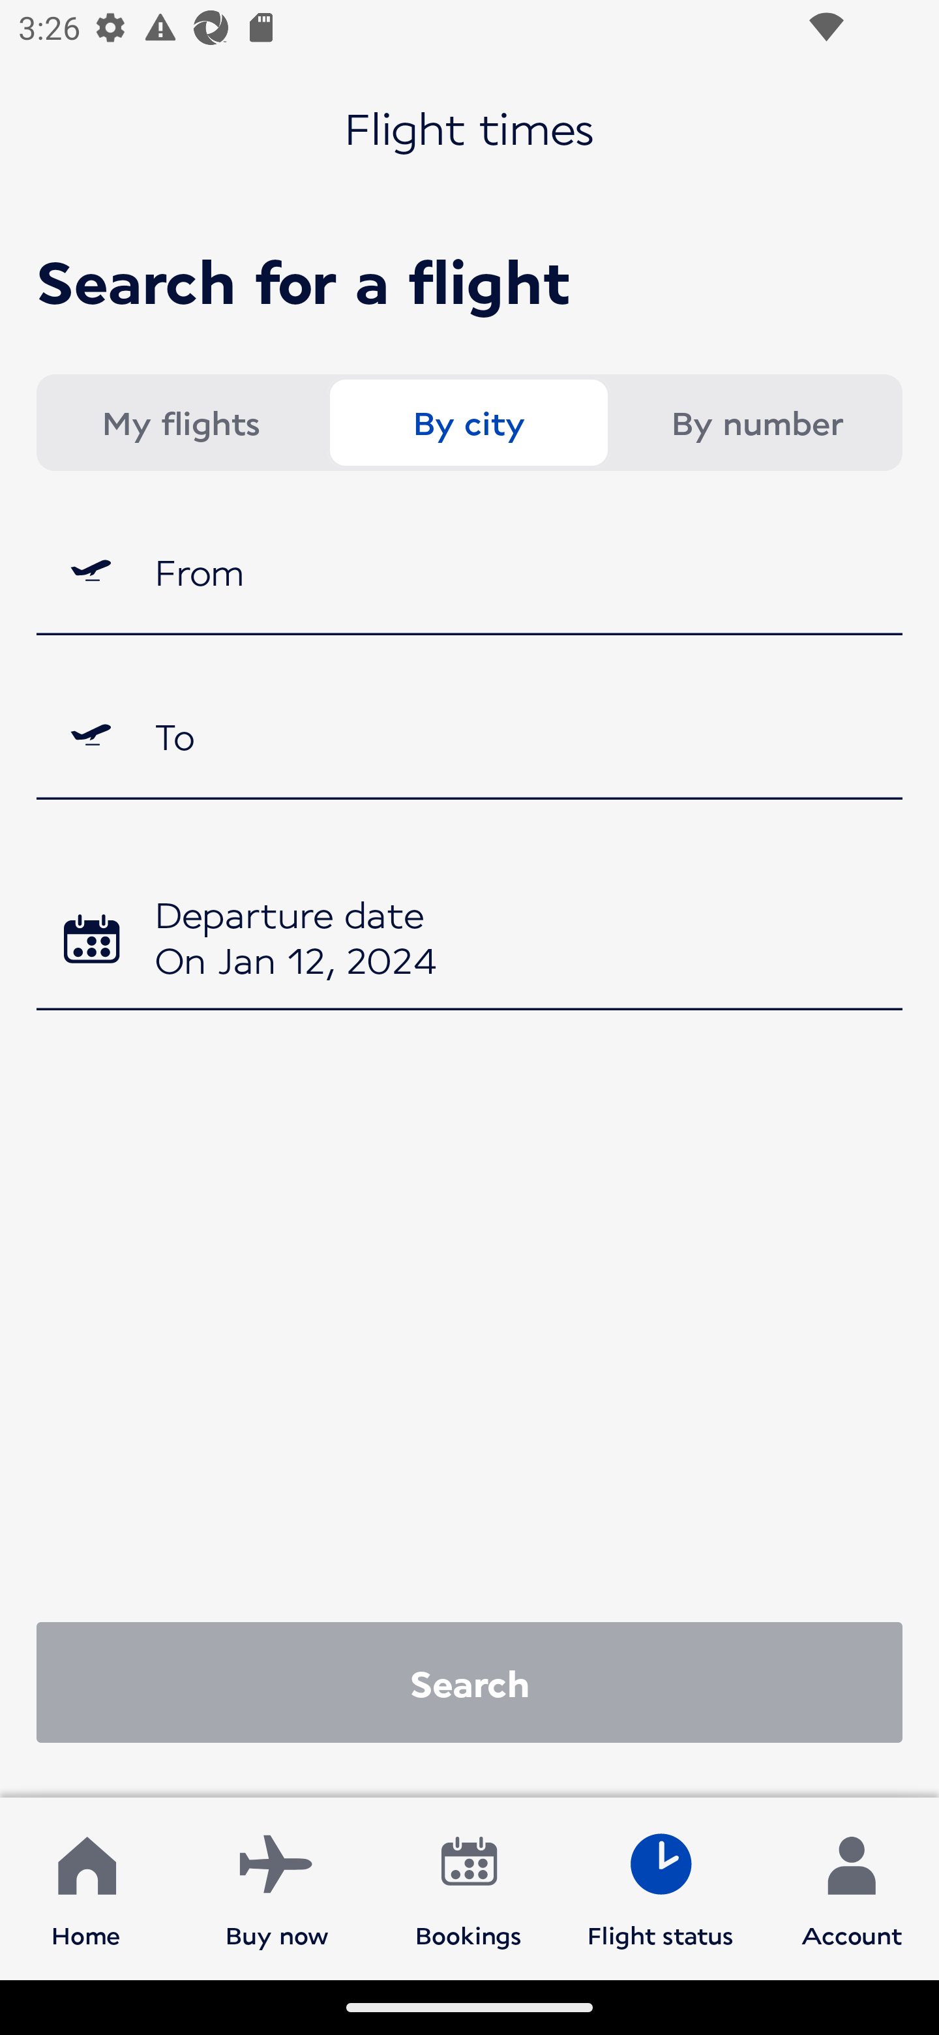 This screenshot has width=939, height=2035. Describe the element at coordinates (756, 423) in the screenshot. I see `By number` at that location.